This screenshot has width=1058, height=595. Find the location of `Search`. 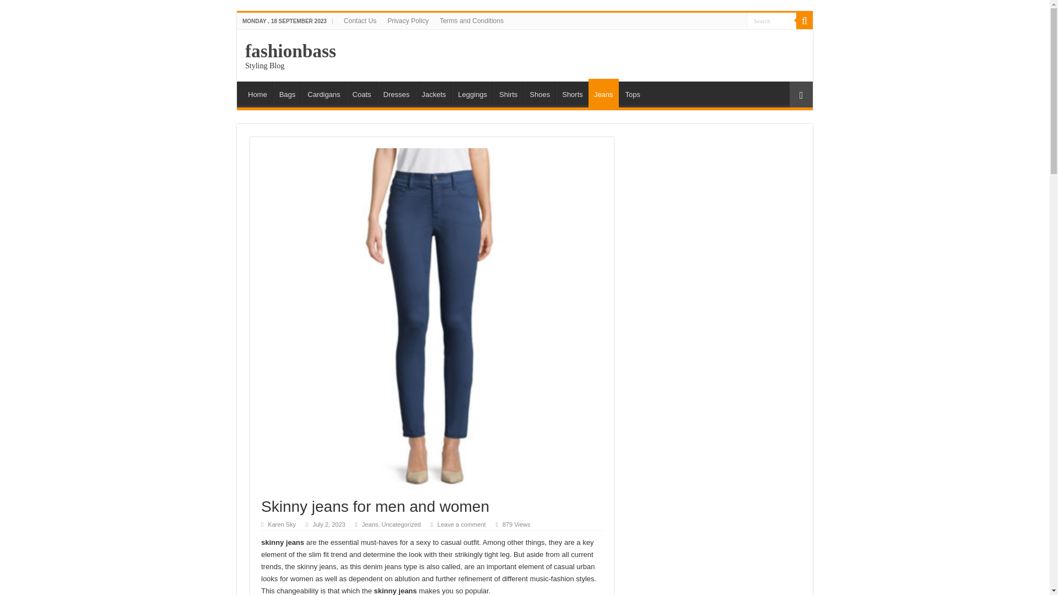

Search is located at coordinates (771, 20).